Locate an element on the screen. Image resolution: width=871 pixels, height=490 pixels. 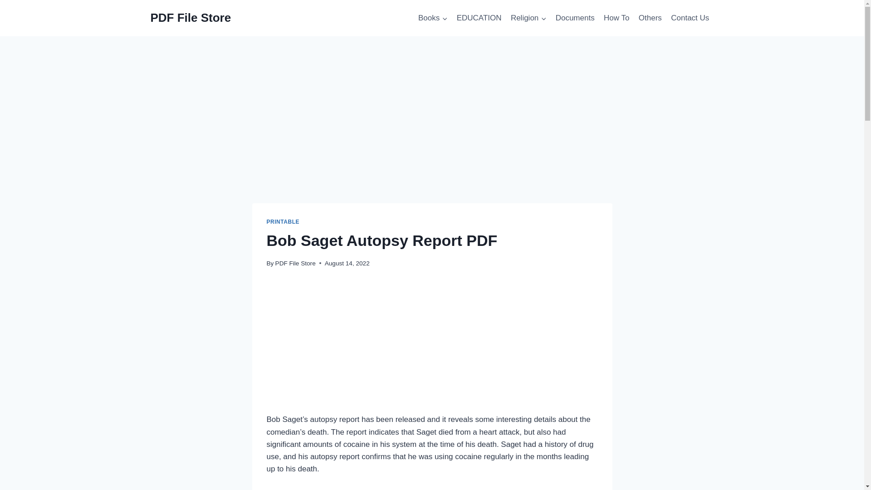
PDF File Store is located at coordinates (191, 18).